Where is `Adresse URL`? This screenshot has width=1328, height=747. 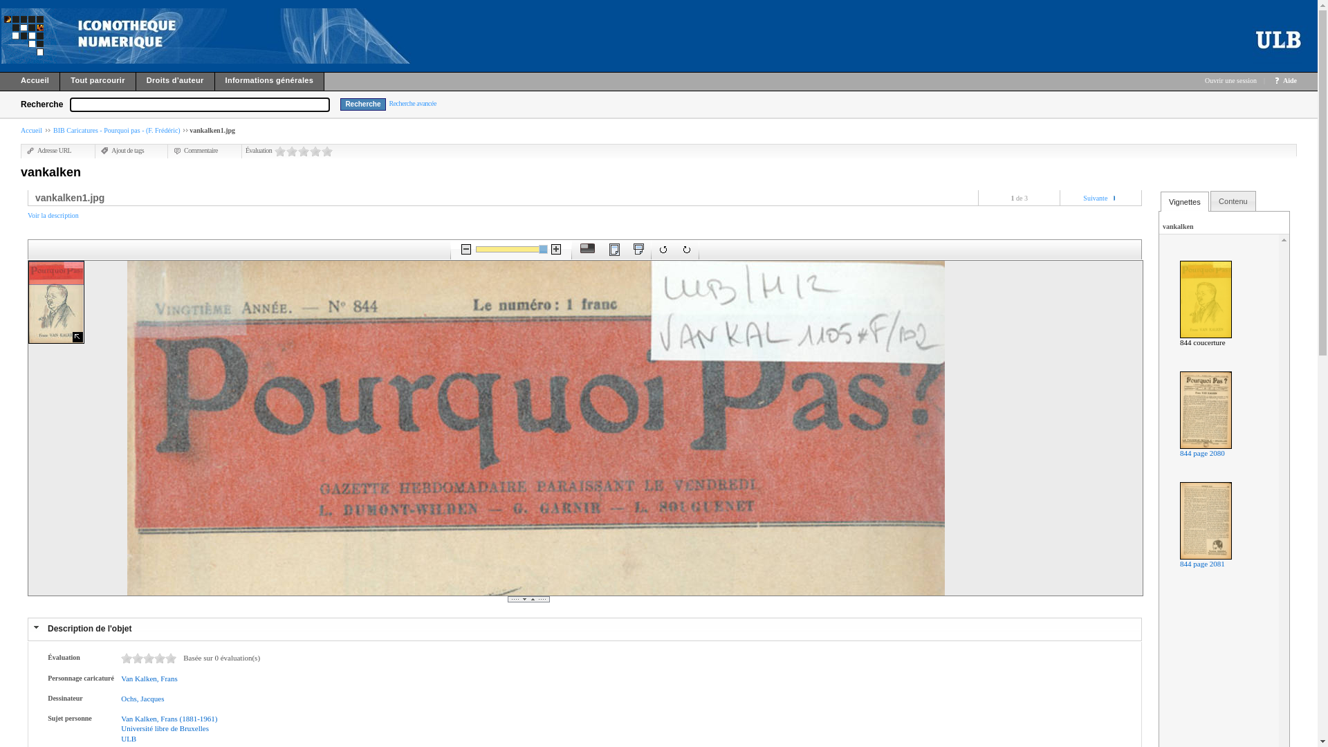 Adresse URL is located at coordinates (49, 151).